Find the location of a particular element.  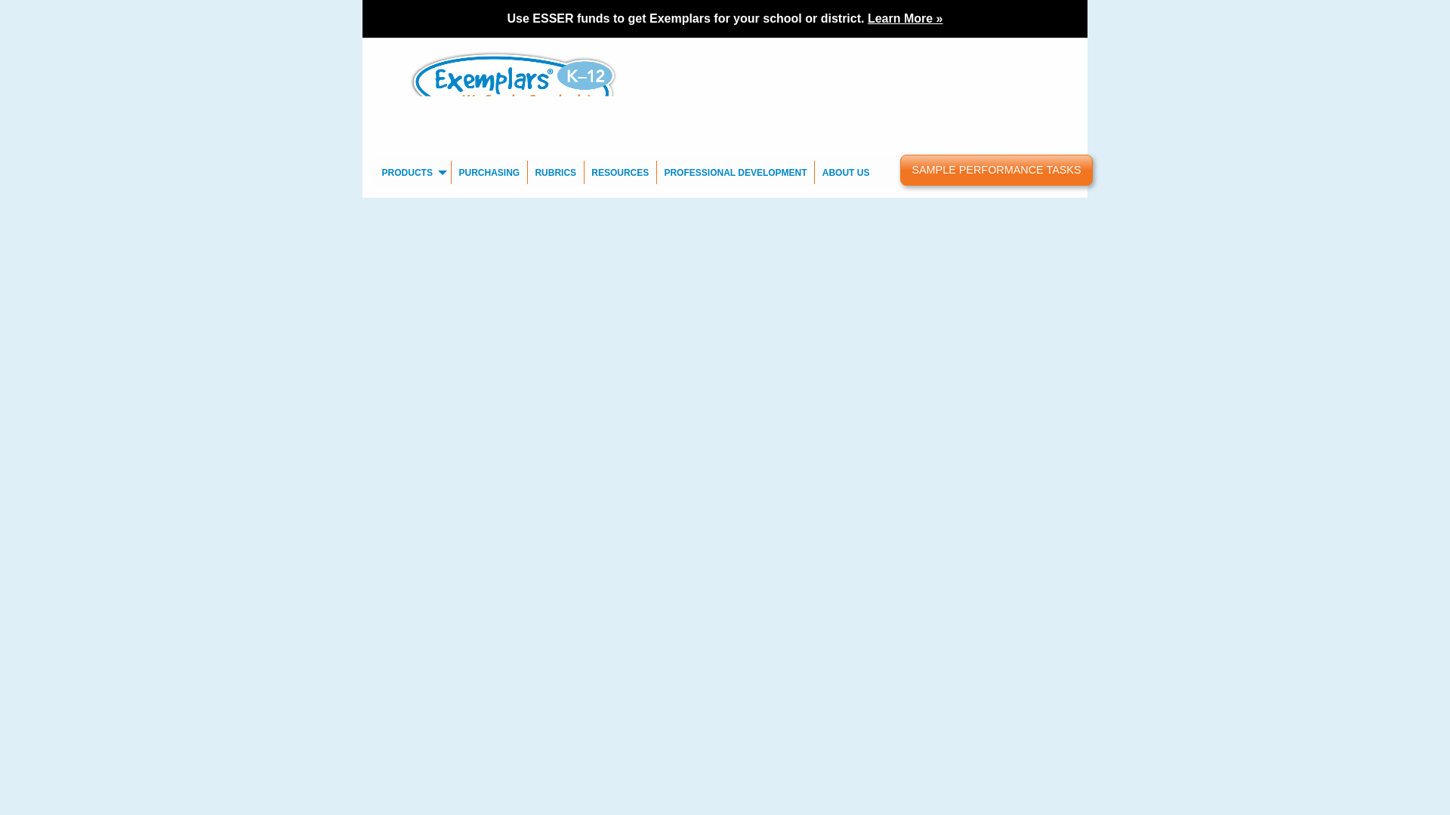

LIBRARY LOGIN is located at coordinates (1027, 49).